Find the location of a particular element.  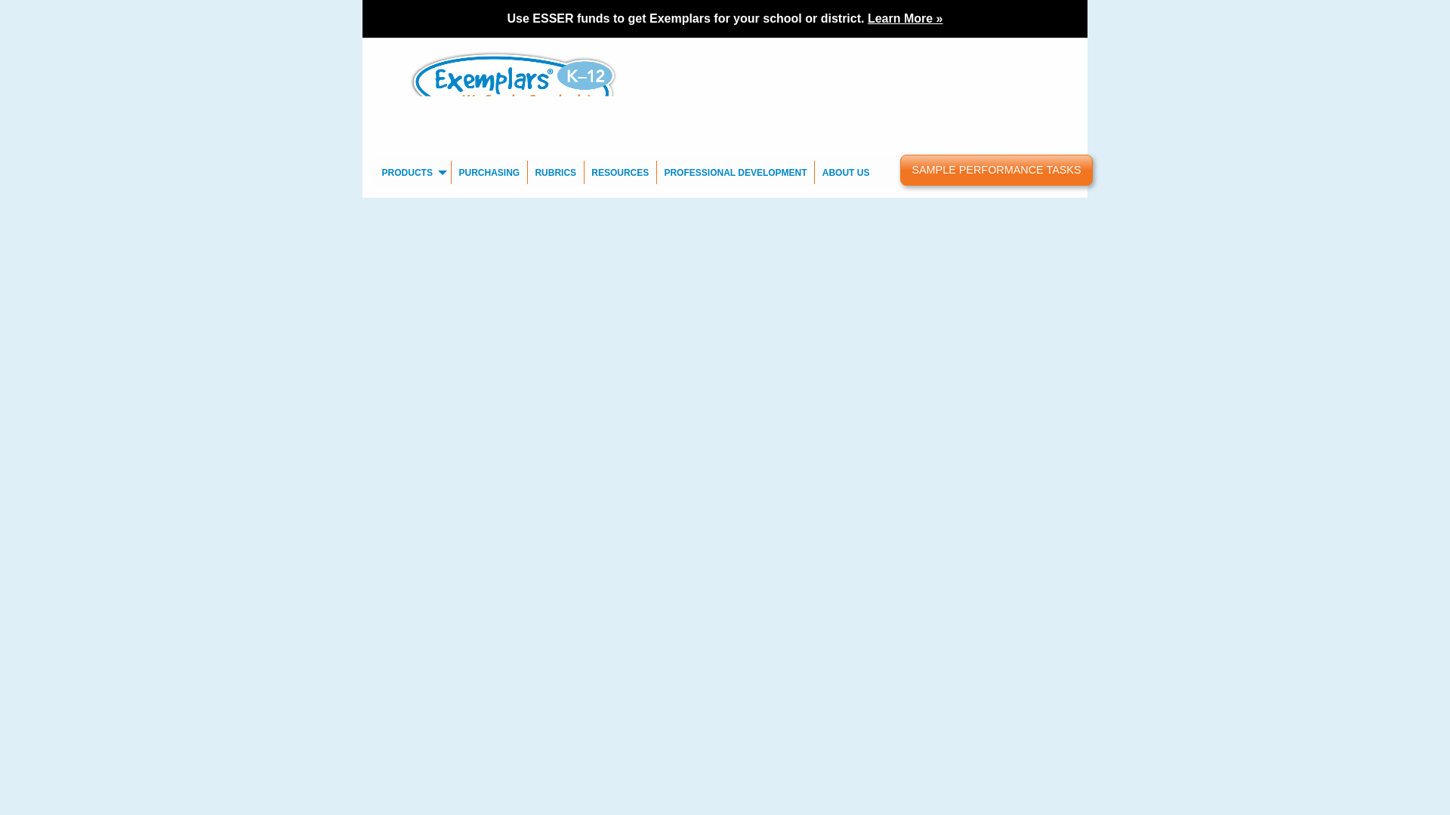

LIBRARY LOGIN is located at coordinates (1027, 49).